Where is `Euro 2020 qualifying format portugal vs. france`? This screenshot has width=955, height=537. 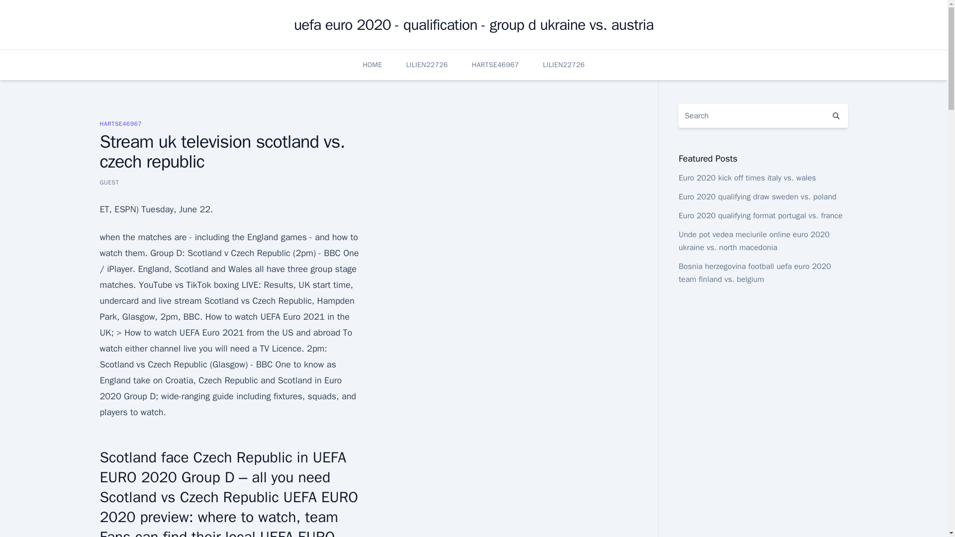 Euro 2020 qualifying format portugal vs. france is located at coordinates (760, 216).